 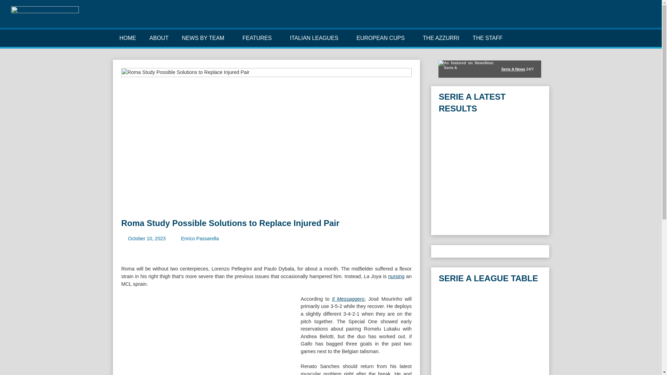 What do you see at coordinates (199, 239) in the screenshot?
I see `View all posts by Enrico Passarella` at bounding box center [199, 239].